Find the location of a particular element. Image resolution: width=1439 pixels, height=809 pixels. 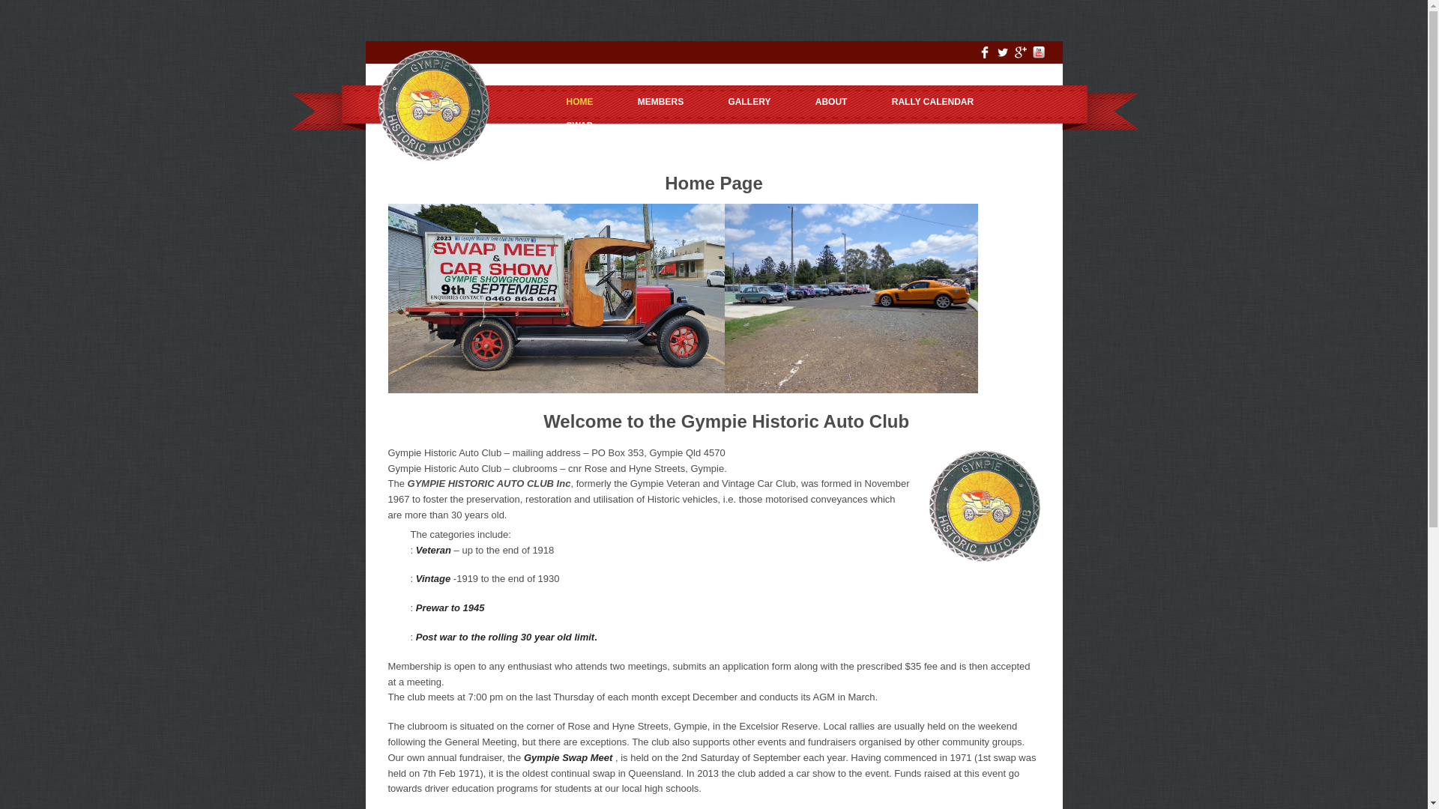

YouTube is located at coordinates (1039, 58).